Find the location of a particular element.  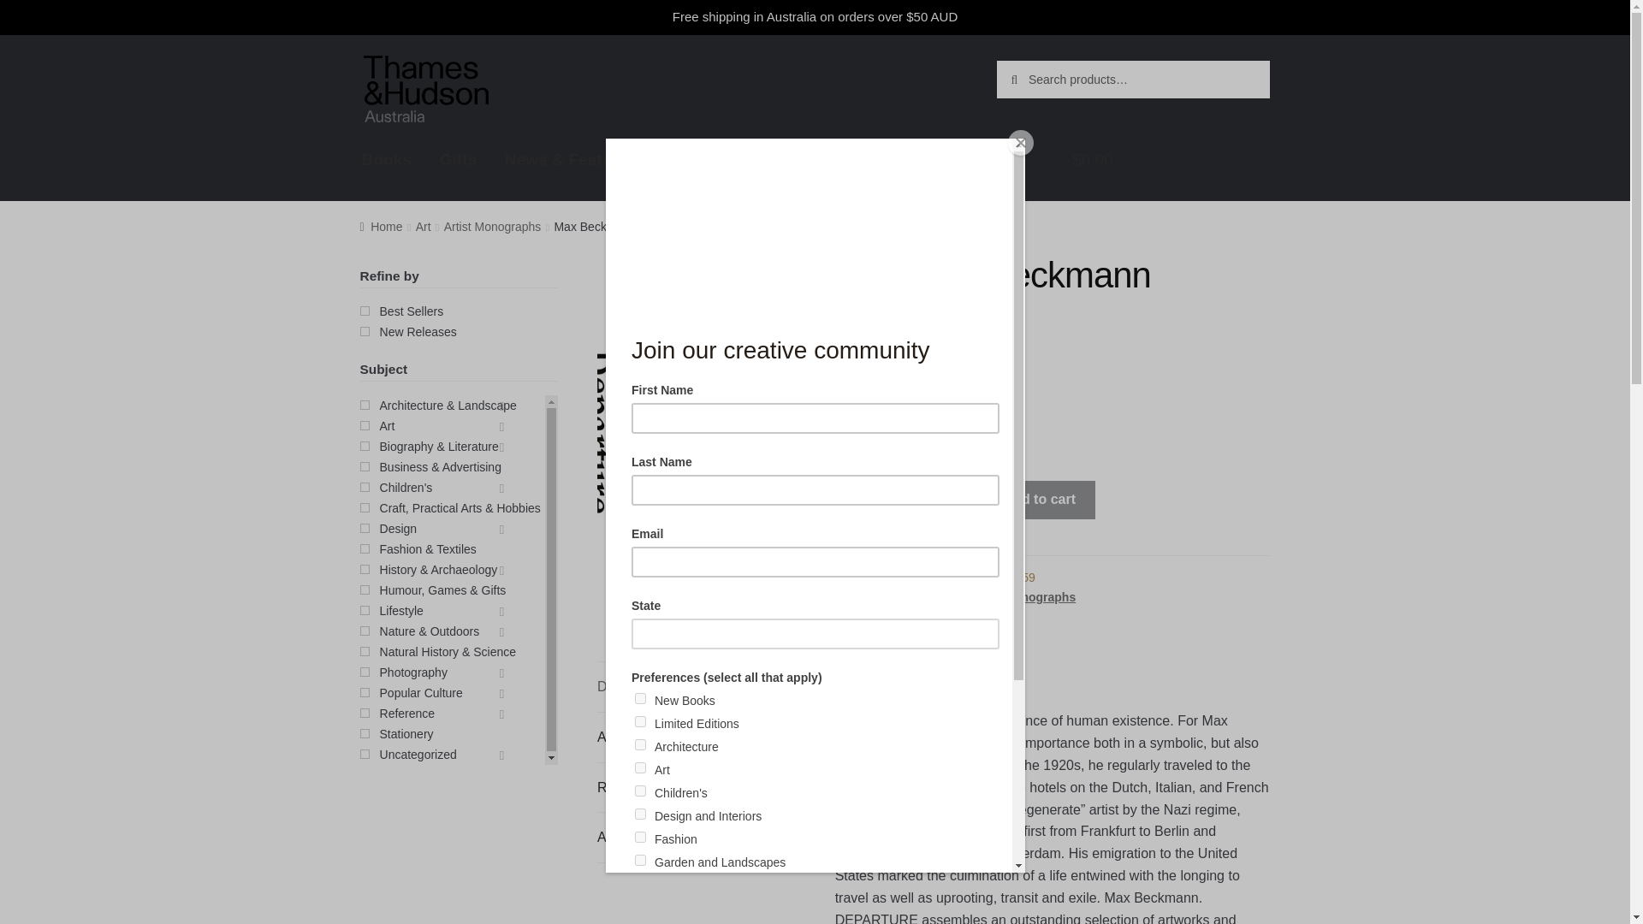

Additional information is located at coordinates (697, 737).